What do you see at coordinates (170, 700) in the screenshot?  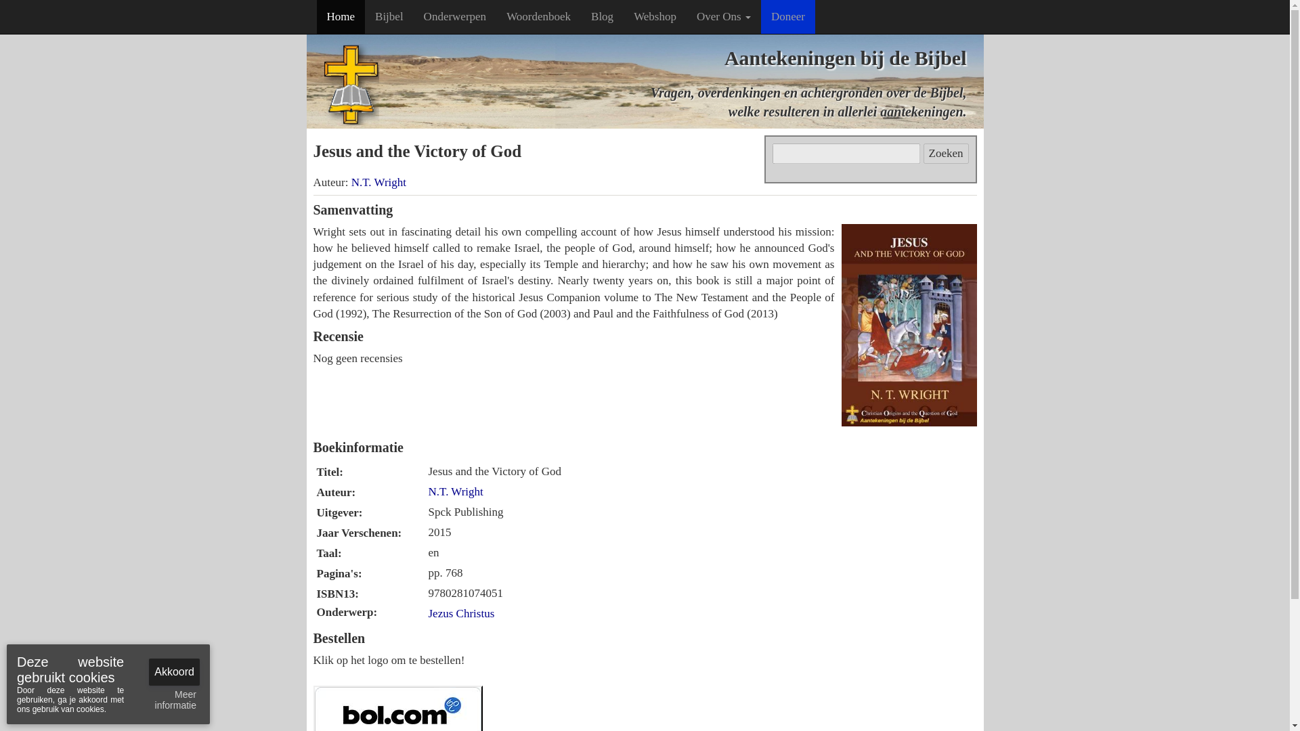 I see `Meer informatie` at bounding box center [170, 700].